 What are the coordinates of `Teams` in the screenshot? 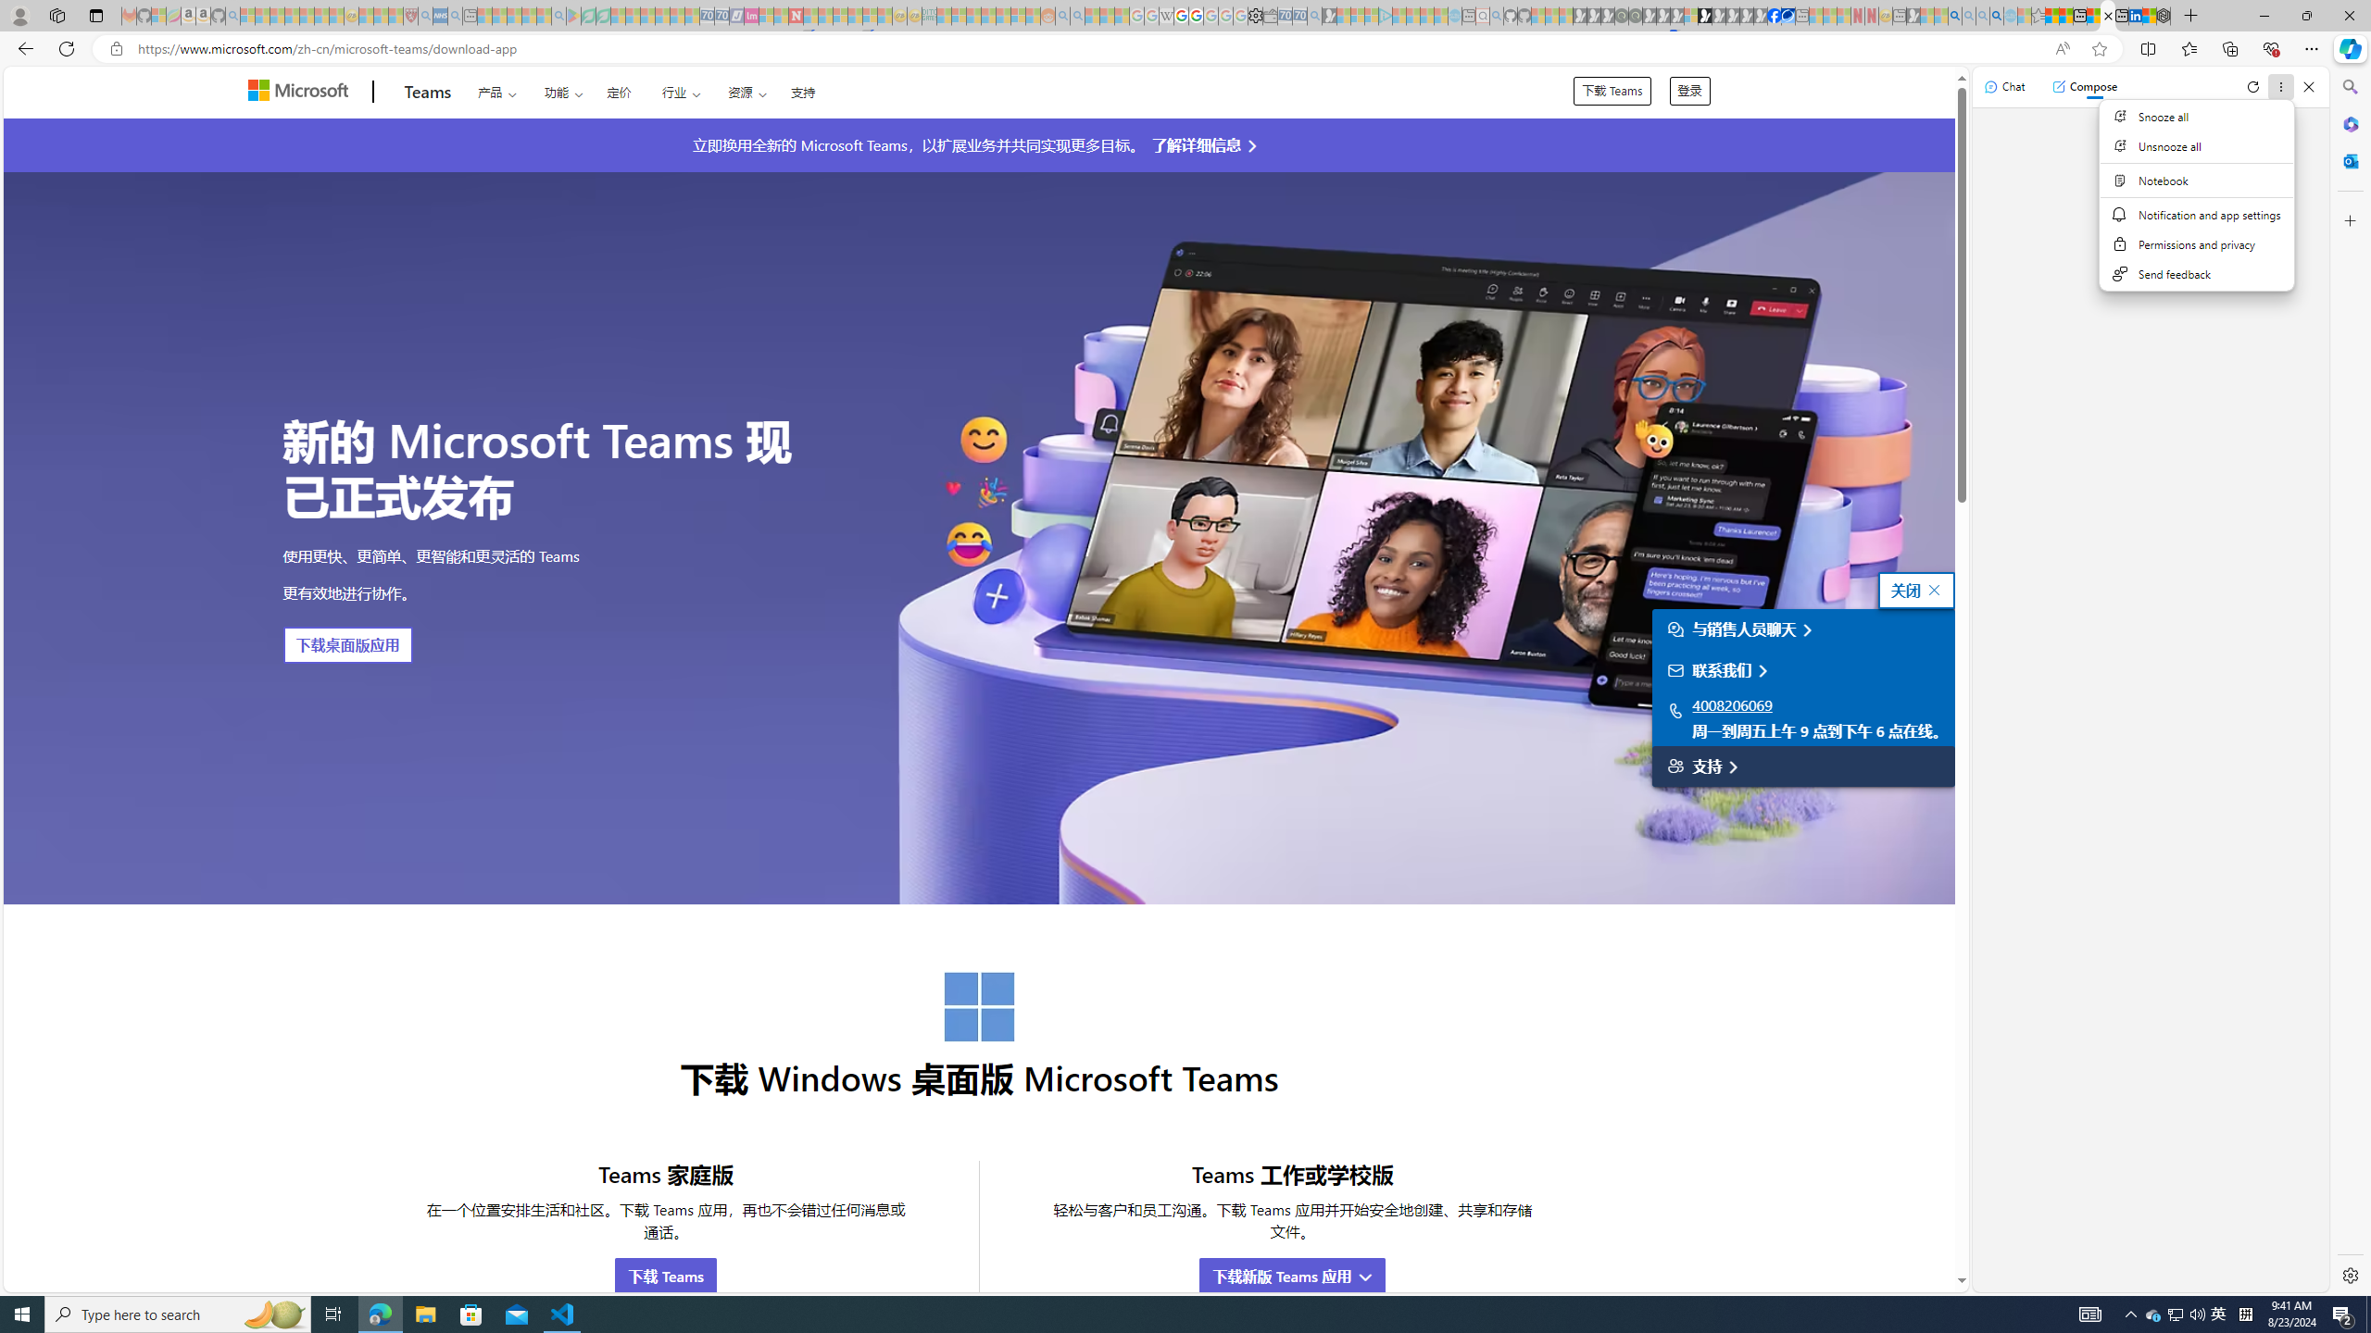 It's located at (428, 93).